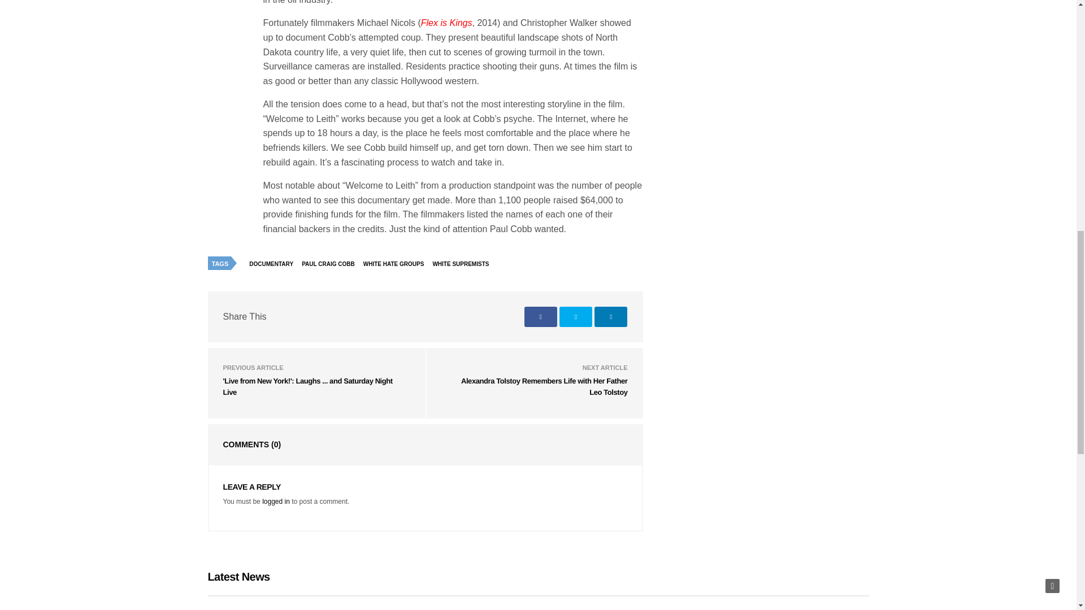 The width and height of the screenshot is (1085, 610). What do you see at coordinates (274, 263) in the screenshot?
I see `DOCUMENTARY` at bounding box center [274, 263].